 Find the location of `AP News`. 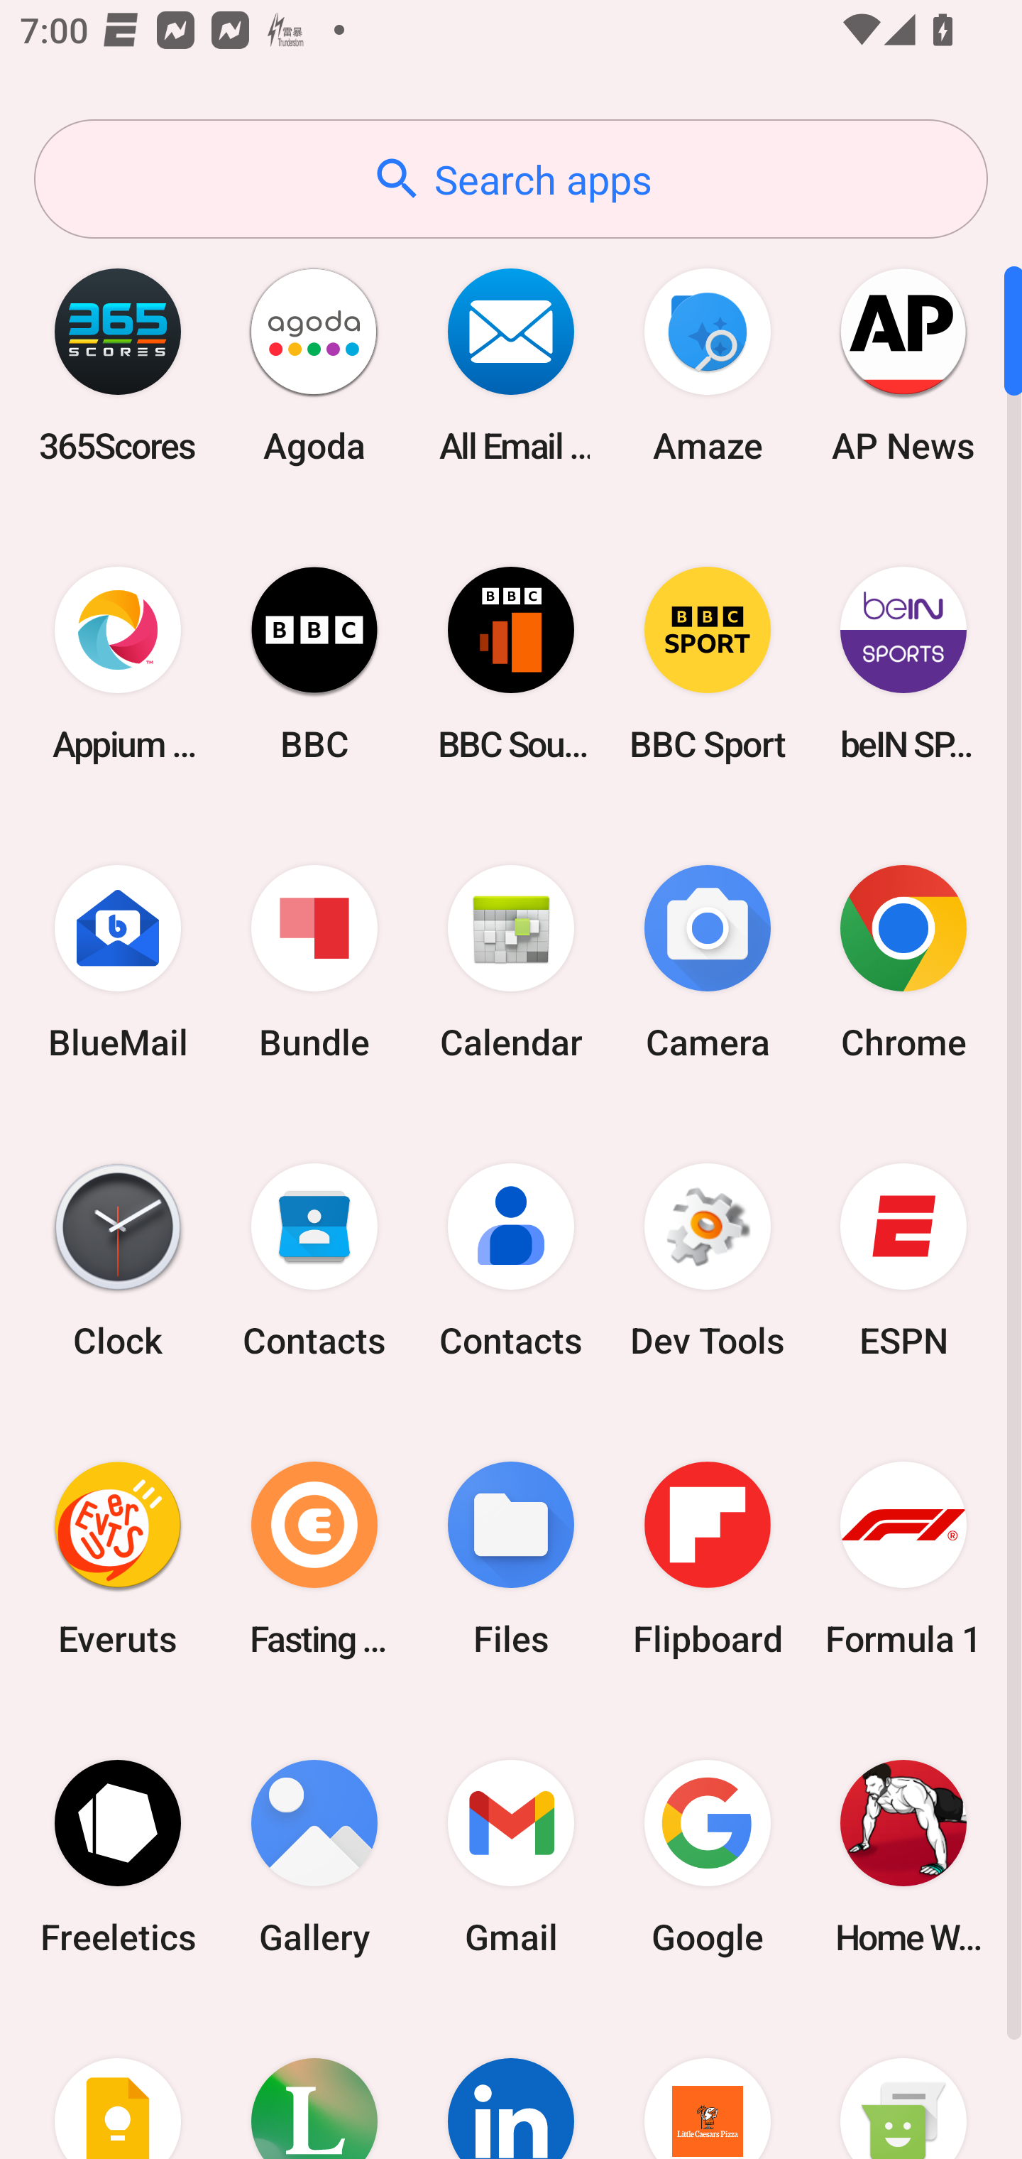

AP News is located at coordinates (903, 365).